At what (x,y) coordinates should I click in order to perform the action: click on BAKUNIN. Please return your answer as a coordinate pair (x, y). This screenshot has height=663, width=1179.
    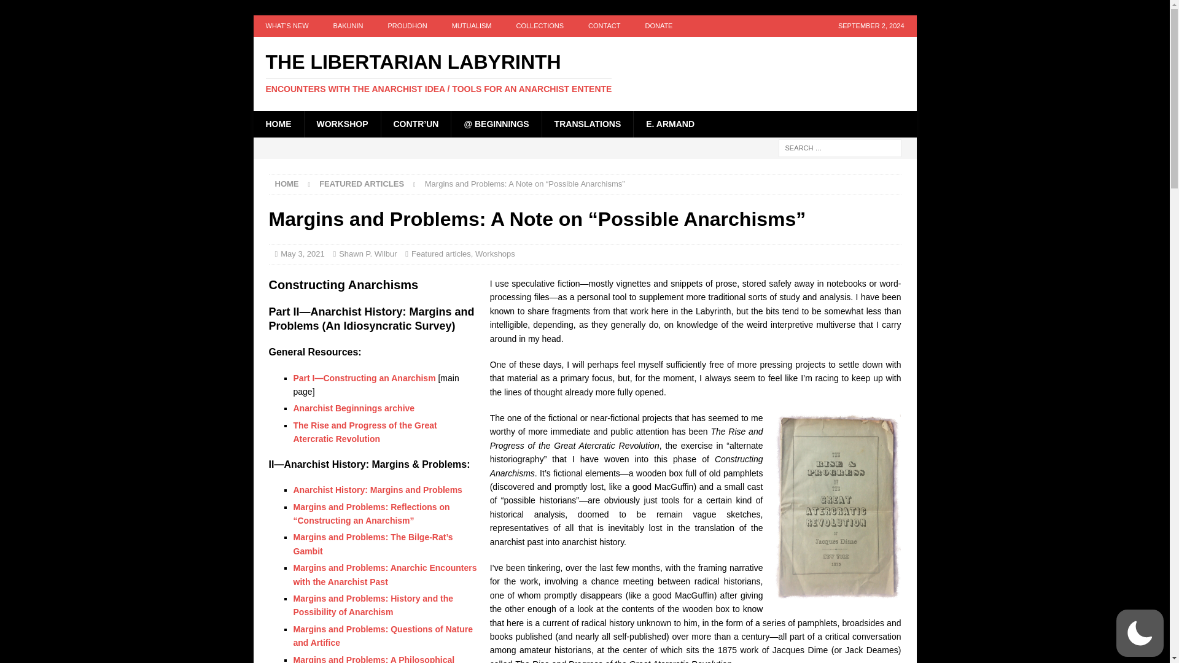
    Looking at the image, I should click on (348, 26).